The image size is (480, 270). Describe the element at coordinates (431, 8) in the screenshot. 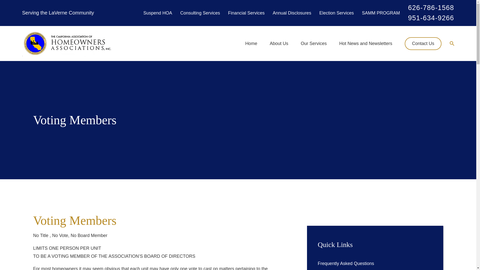

I see `626-786-1568` at that location.